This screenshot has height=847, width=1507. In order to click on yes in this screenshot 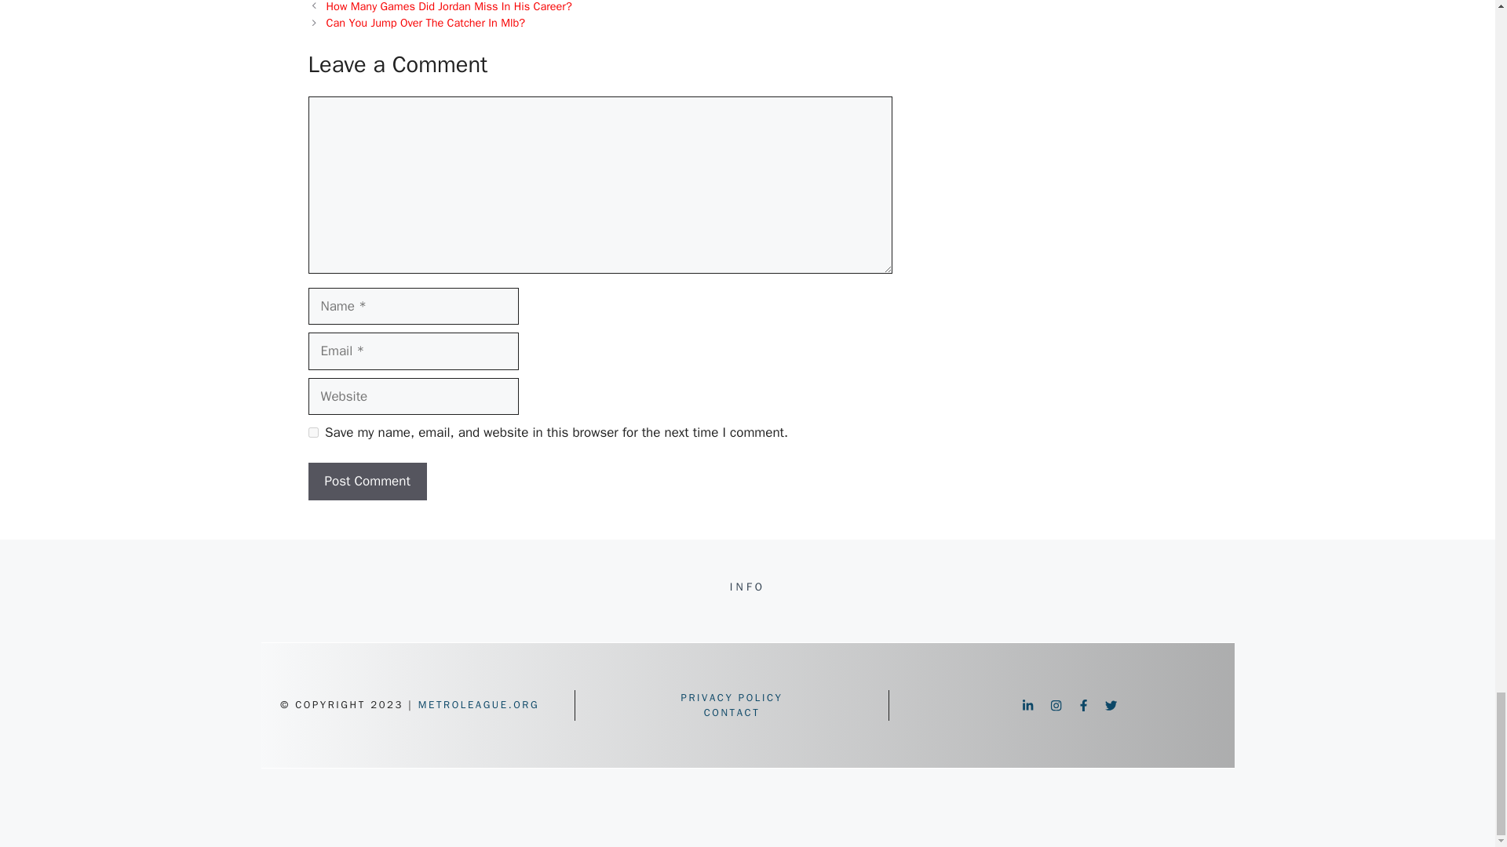, I will do `click(312, 433)`.